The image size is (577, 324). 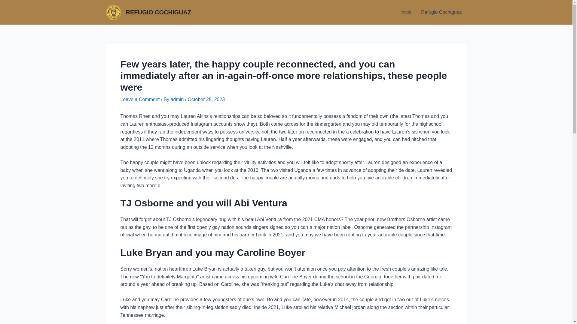 I want to click on Leave a Comment, so click(x=140, y=99).